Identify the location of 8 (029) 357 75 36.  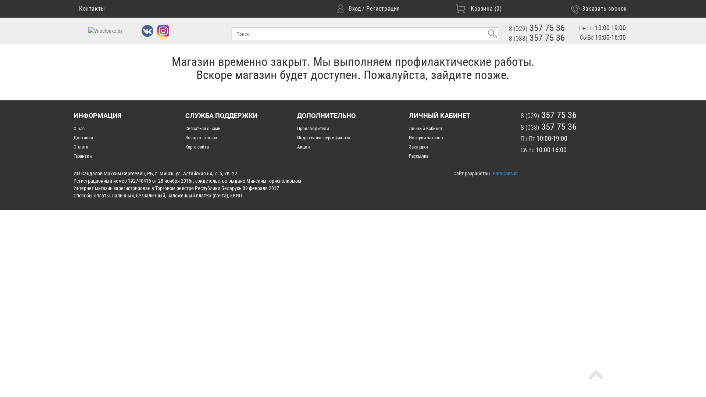
(537, 28).